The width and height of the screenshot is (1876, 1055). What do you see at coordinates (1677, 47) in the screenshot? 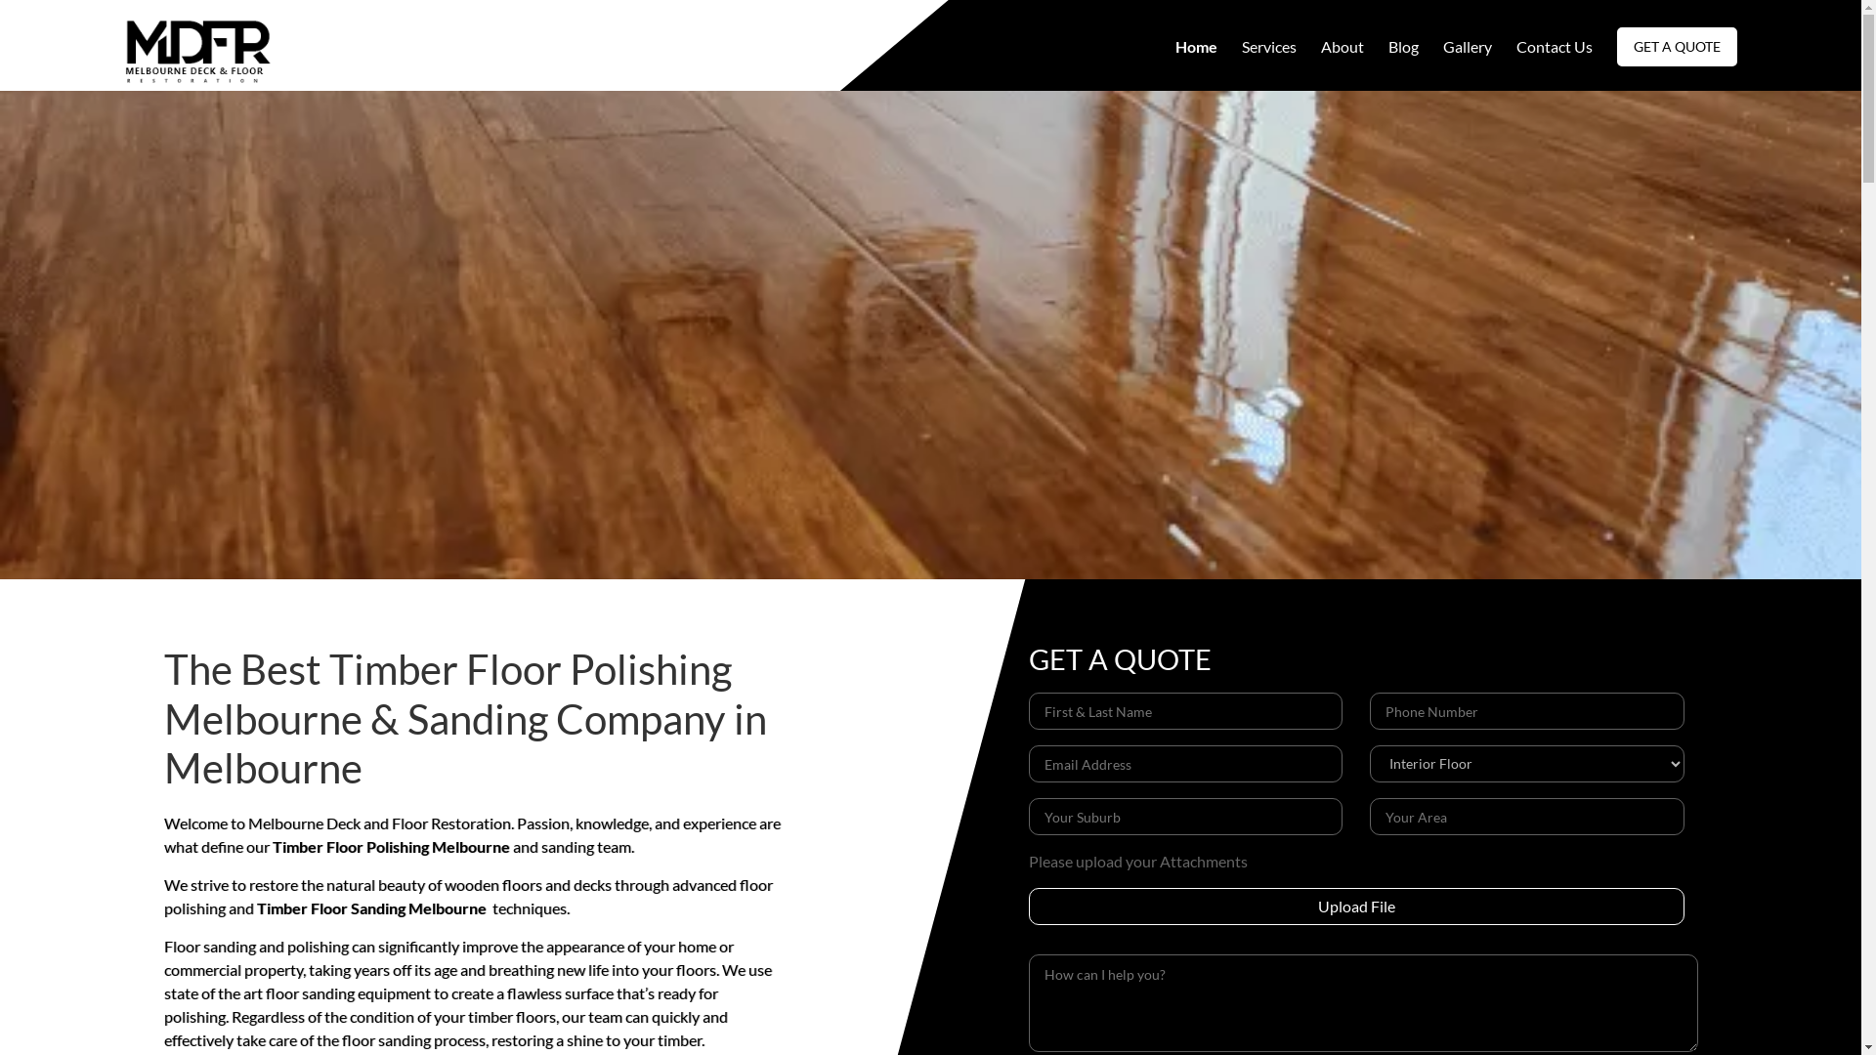
I see `GET A QUOTE` at bounding box center [1677, 47].